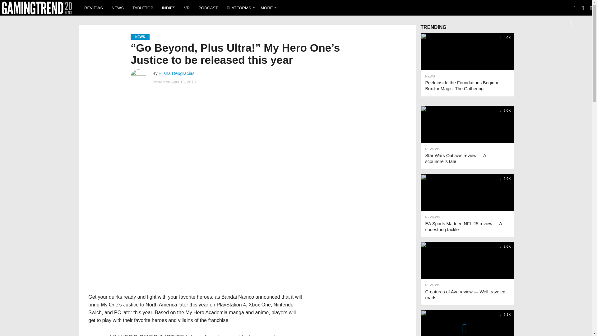 The image size is (597, 336). I want to click on NEWS, so click(118, 7).